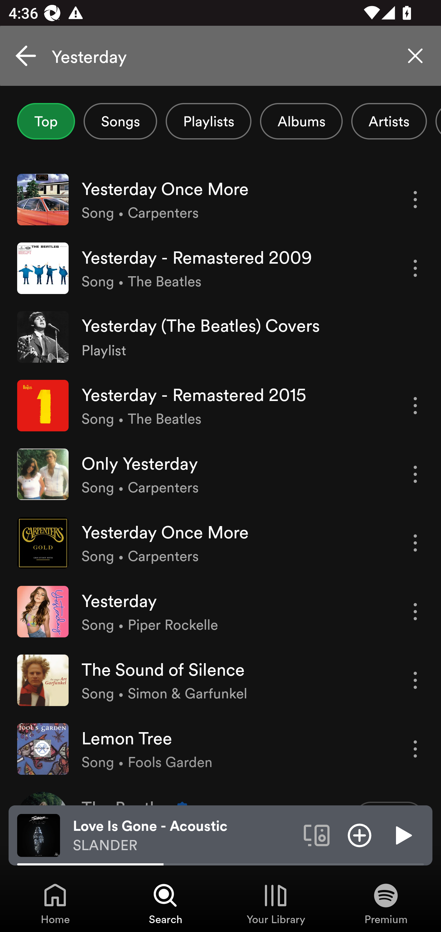  Describe the element at coordinates (402, 835) in the screenshot. I see `Play` at that location.